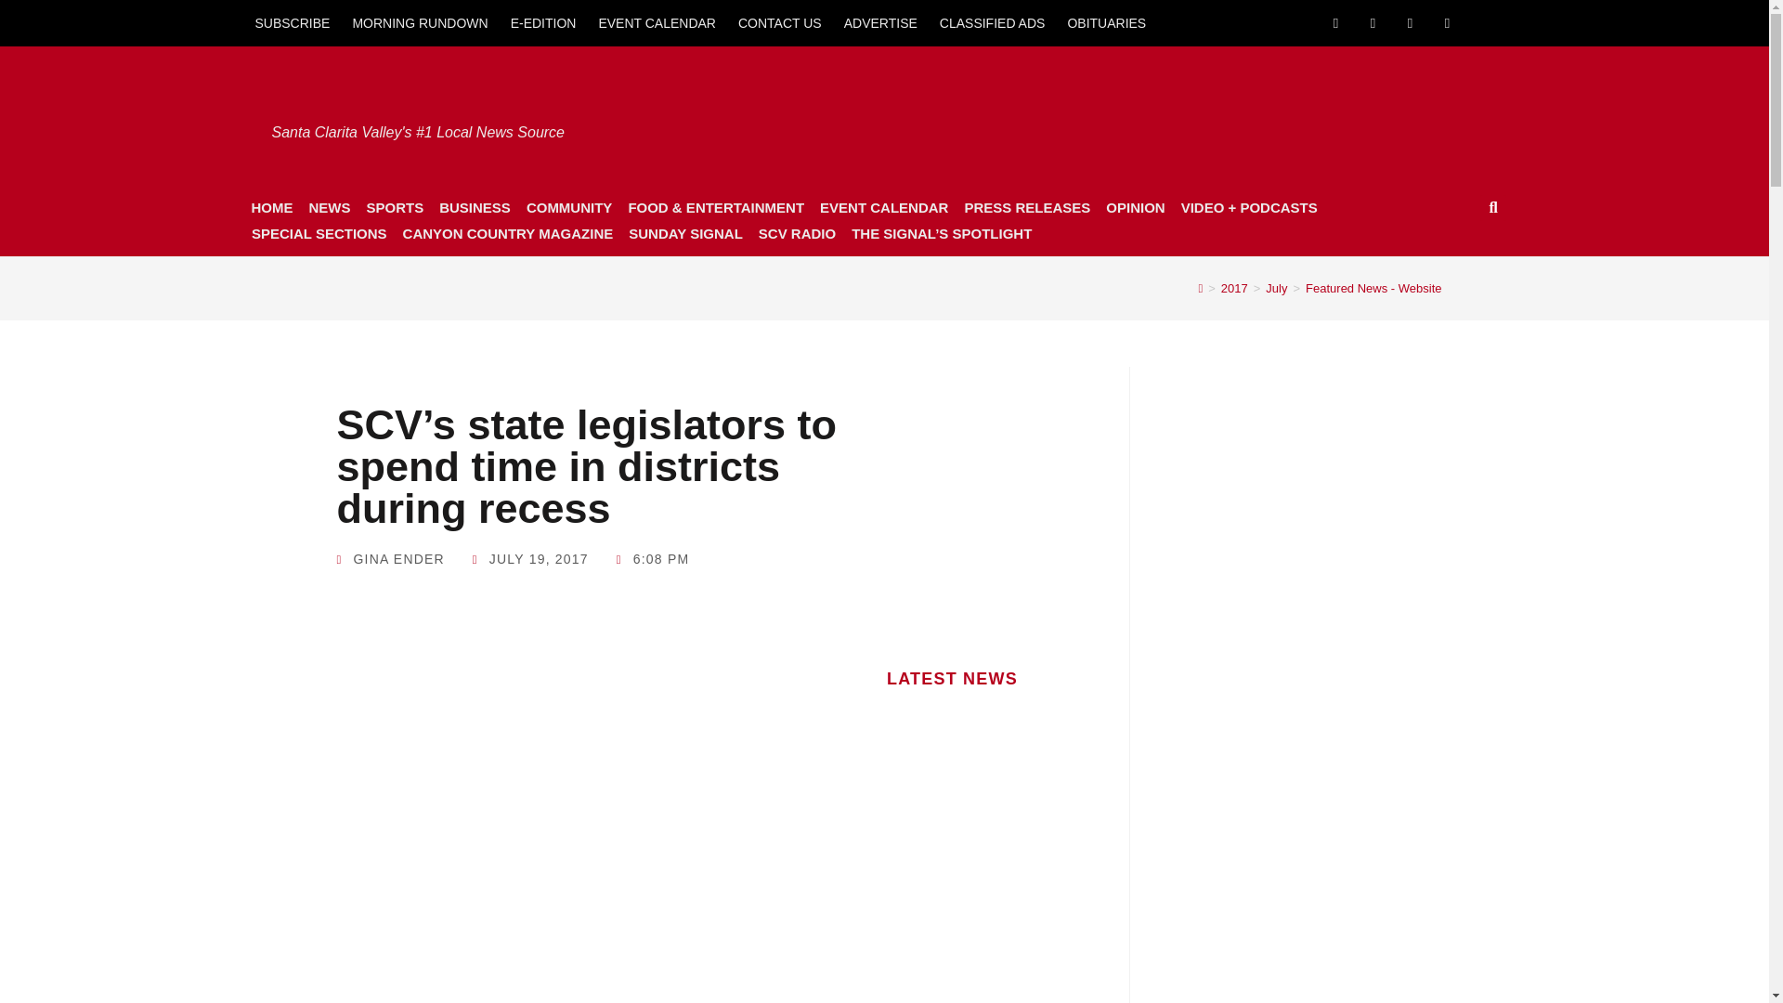  What do you see at coordinates (993, 22) in the screenshot?
I see `CLASSIFIED ADS` at bounding box center [993, 22].